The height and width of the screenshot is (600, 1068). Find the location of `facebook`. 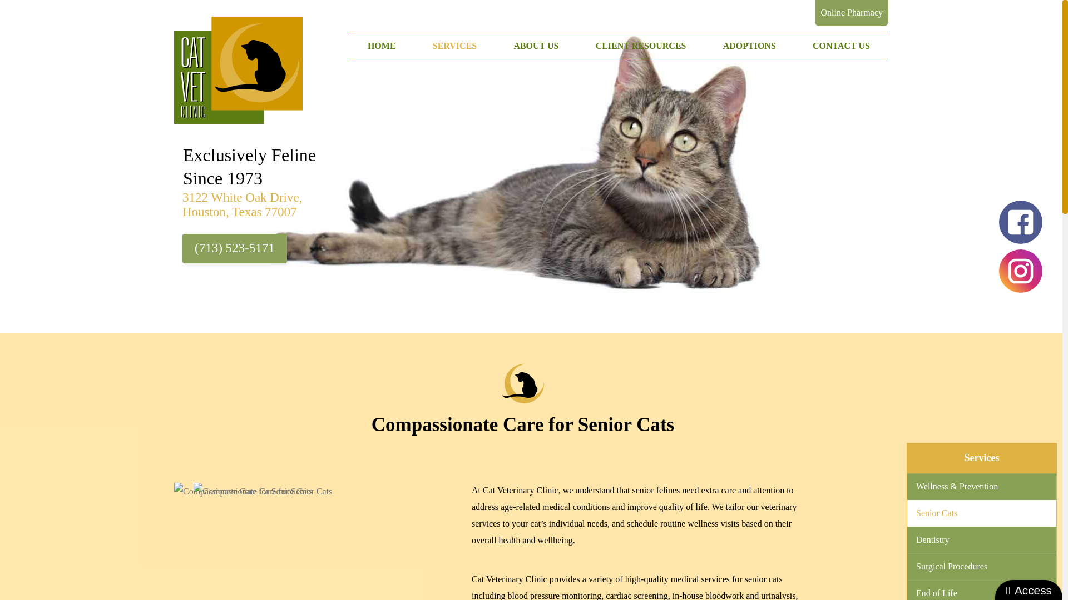

facebook is located at coordinates (1020, 222).